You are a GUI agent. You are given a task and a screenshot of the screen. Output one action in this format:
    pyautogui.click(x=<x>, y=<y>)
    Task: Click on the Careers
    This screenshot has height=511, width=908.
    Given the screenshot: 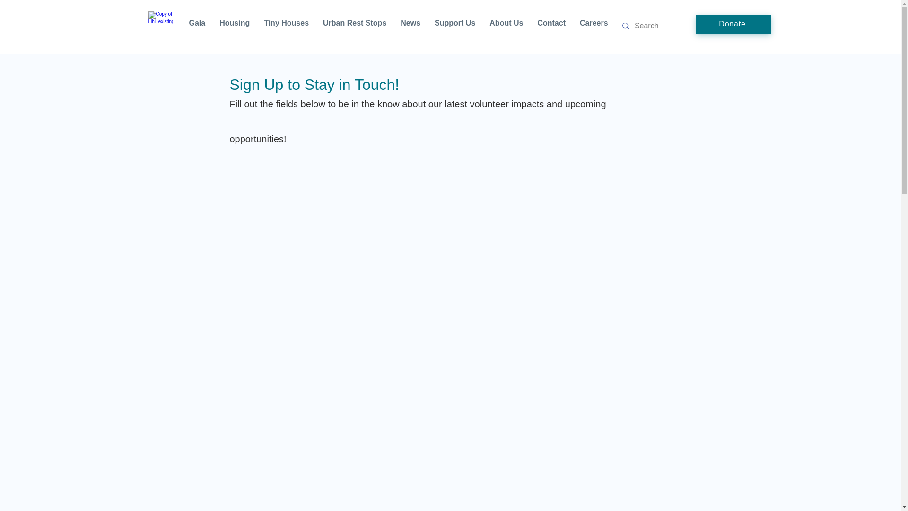 What is the action you would take?
    pyautogui.click(x=594, y=26)
    